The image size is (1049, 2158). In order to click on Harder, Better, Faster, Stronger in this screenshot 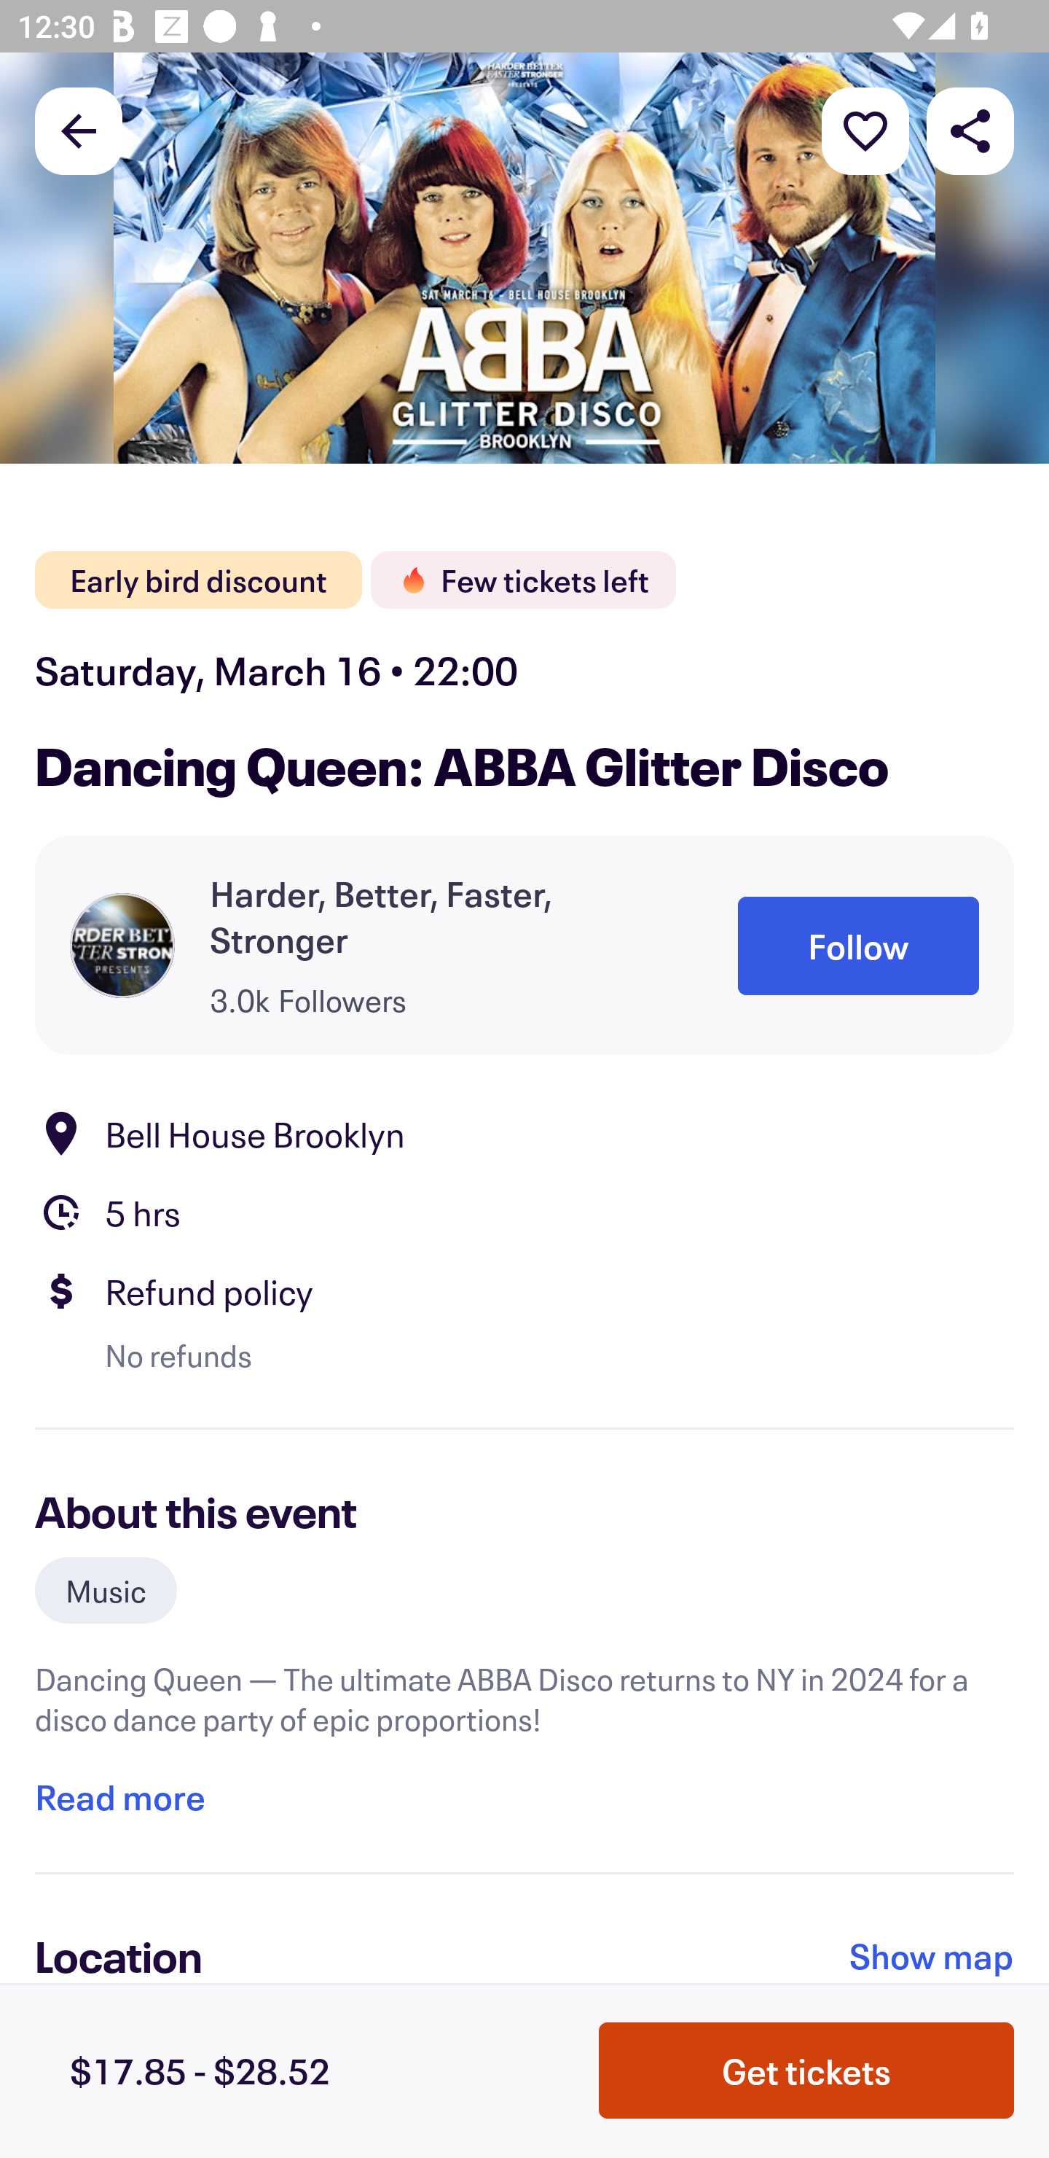, I will do `click(439, 916)`.